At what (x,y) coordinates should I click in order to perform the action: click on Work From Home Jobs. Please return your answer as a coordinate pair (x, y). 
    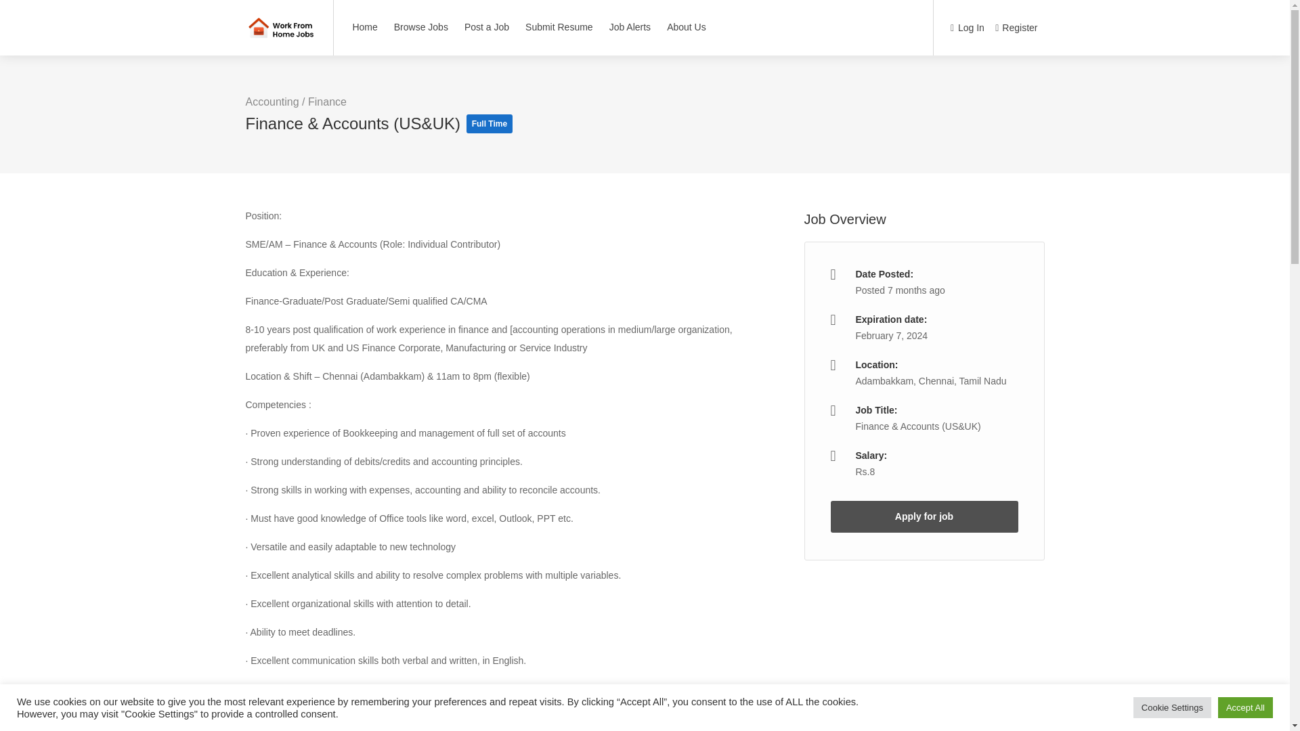
    Looking at the image, I should click on (280, 20).